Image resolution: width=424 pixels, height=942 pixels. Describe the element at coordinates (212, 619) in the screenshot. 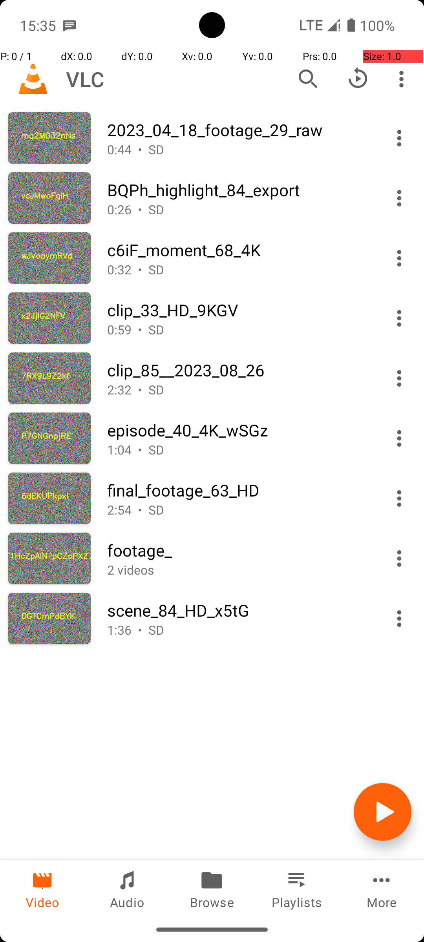

I see `Video: scene_84_HD_x5tG, Duration: 1 minutes 36 seconds` at that location.